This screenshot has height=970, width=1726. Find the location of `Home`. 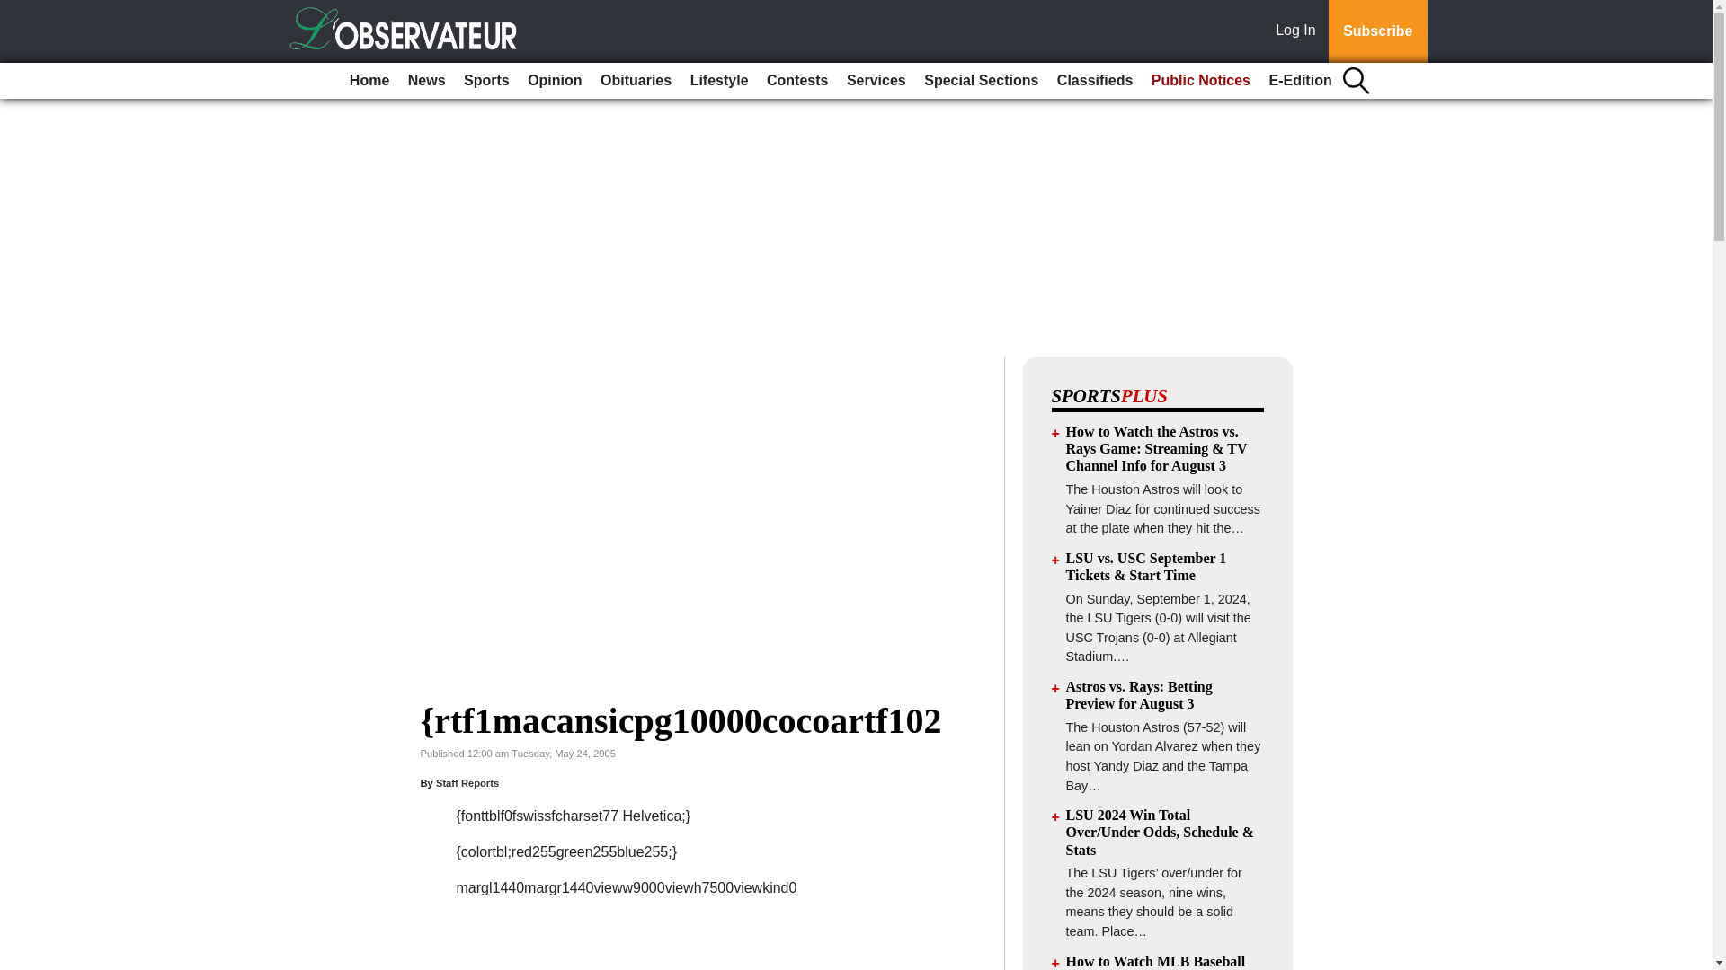

Home is located at coordinates (369, 81).